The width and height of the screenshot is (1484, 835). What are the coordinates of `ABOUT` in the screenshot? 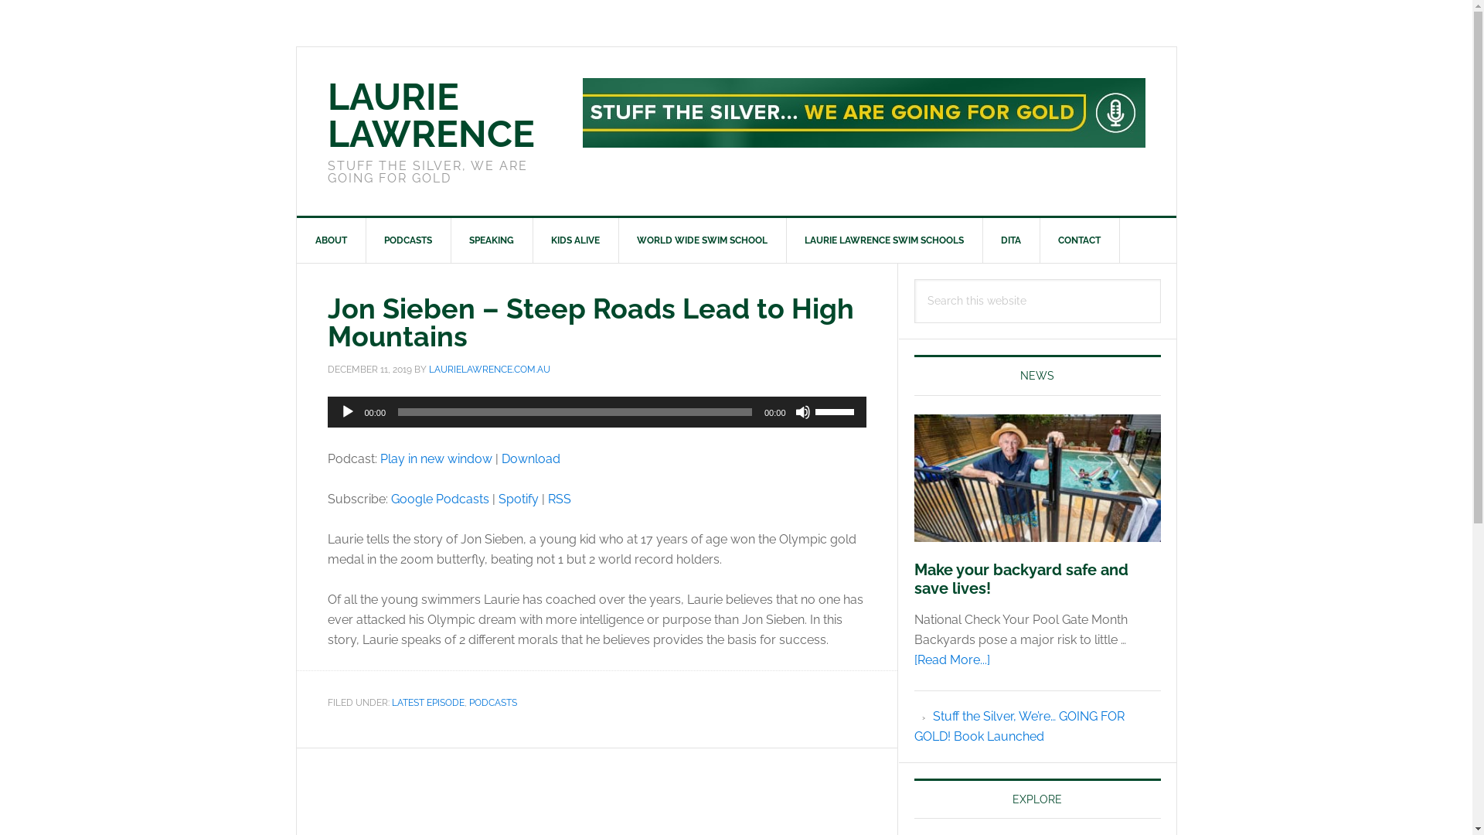 It's located at (332, 240).